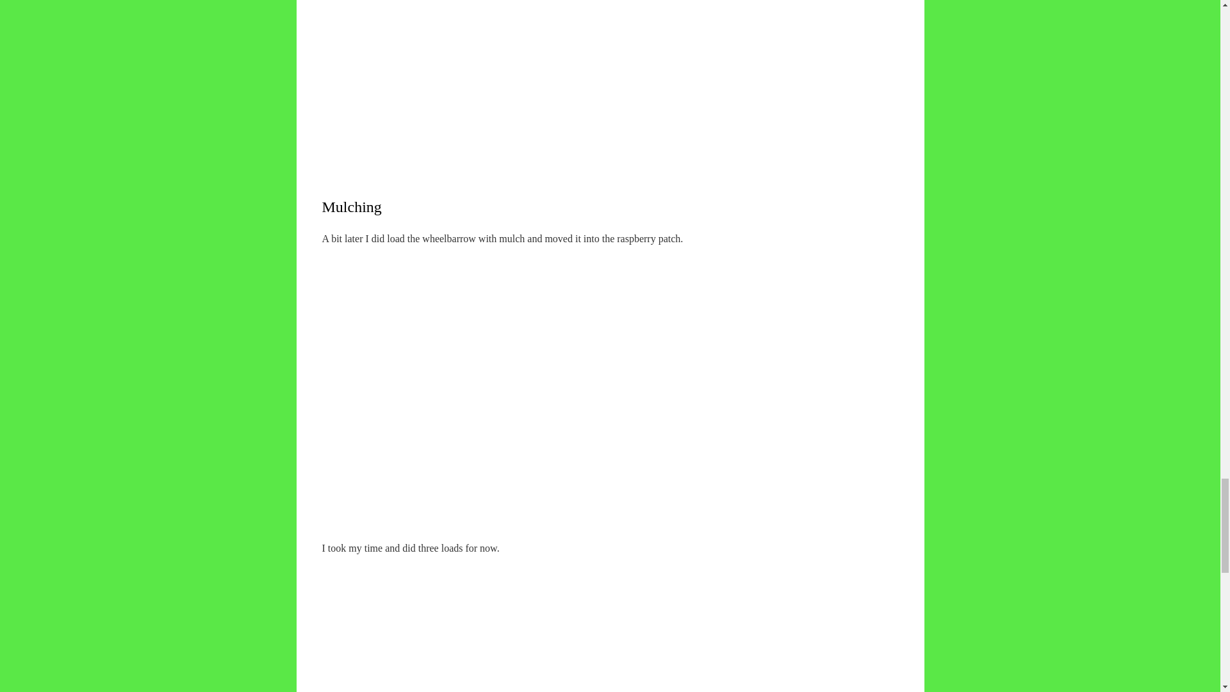 This screenshot has width=1230, height=692. Describe the element at coordinates (532, 72) in the screenshot. I see `pen7` at that location.